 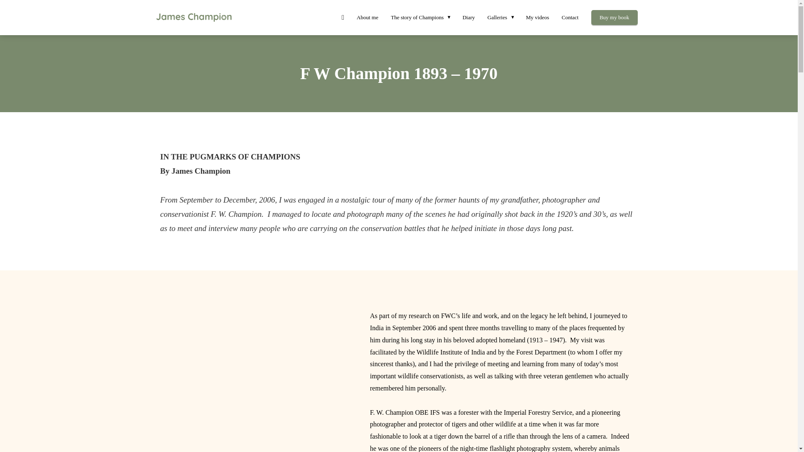 What do you see at coordinates (614, 17) in the screenshot?
I see `Buy my book` at bounding box center [614, 17].